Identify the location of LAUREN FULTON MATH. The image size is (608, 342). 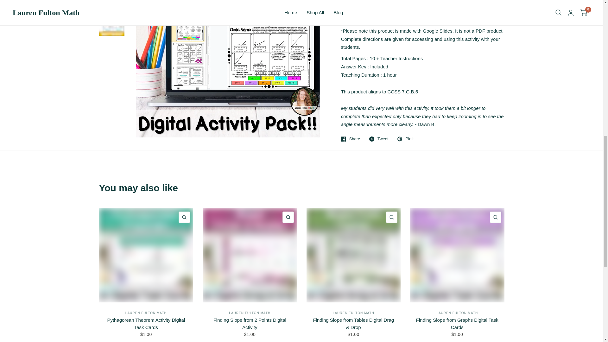
(457, 313).